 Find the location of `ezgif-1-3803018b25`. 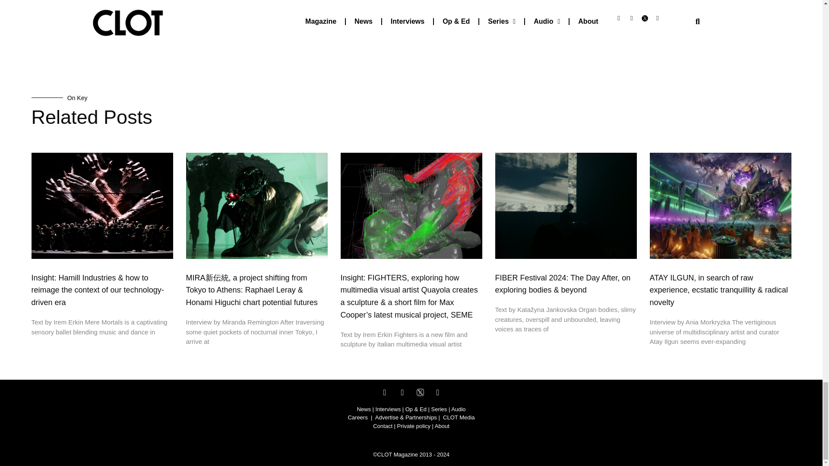

ezgif-1-3803018b25 is located at coordinates (256, 6).